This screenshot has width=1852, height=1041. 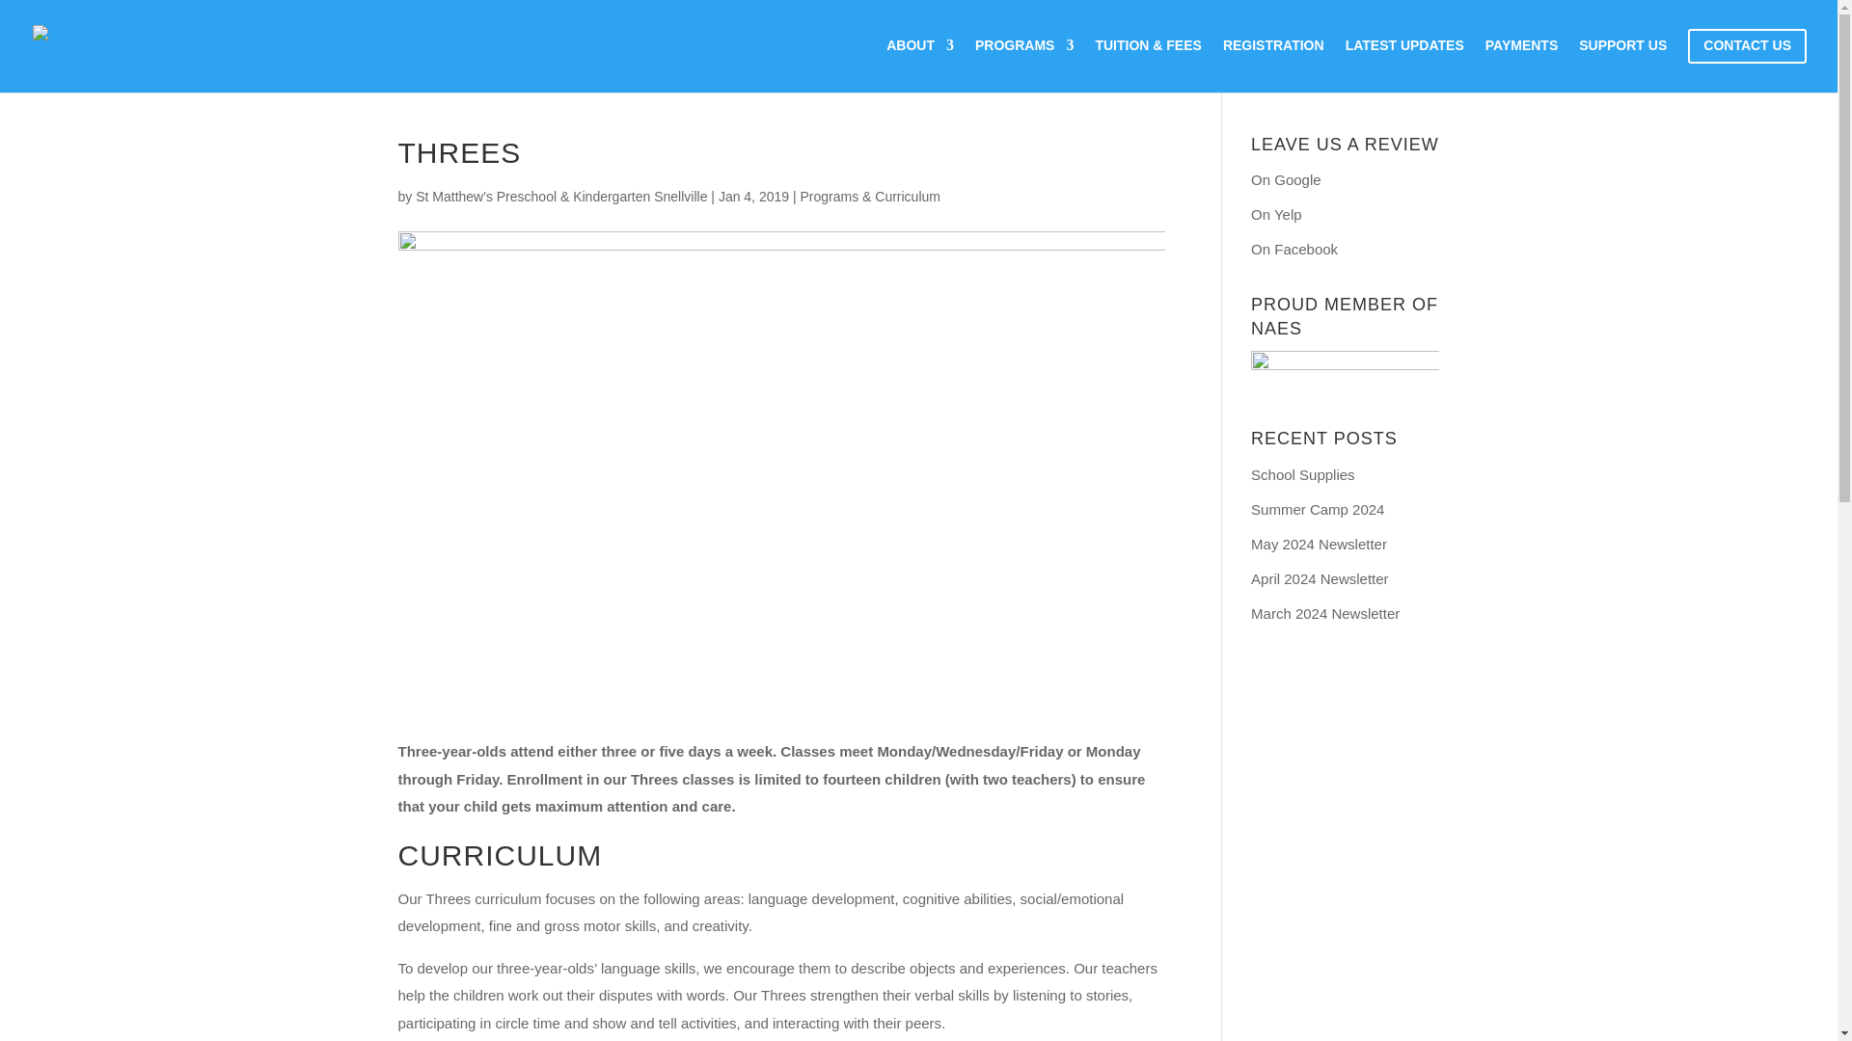 What do you see at coordinates (1320, 544) in the screenshot?
I see `May 2024 Newsletter` at bounding box center [1320, 544].